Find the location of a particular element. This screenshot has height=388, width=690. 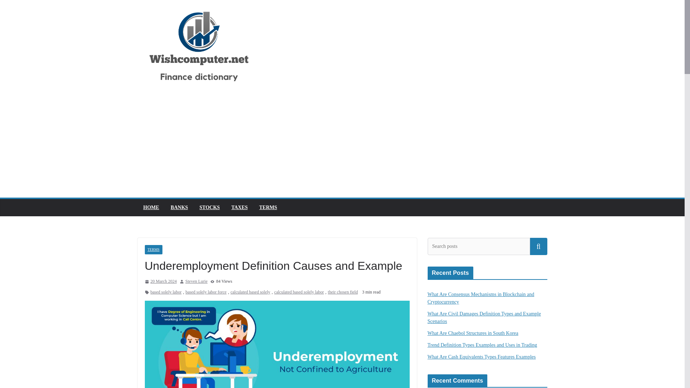

TAXES is located at coordinates (239, 207).